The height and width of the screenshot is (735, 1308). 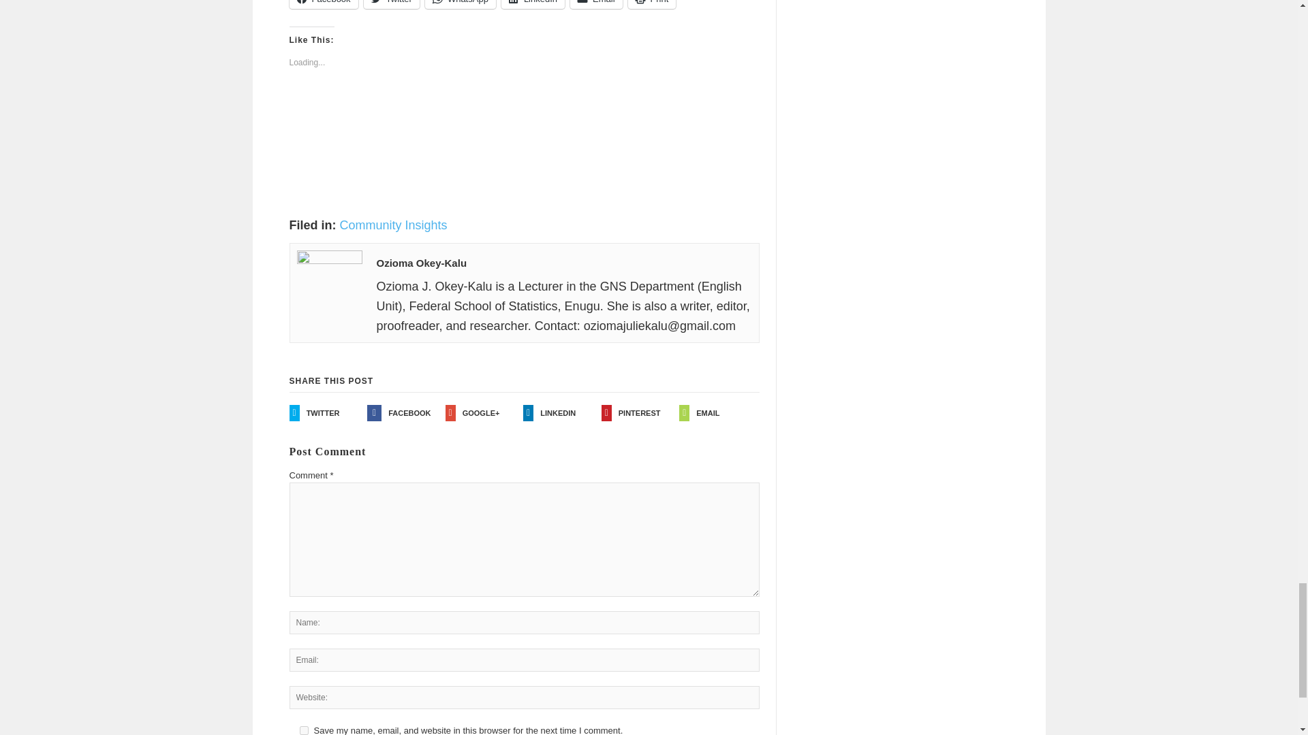 I want to click on yes, so click(x=304, y=731).